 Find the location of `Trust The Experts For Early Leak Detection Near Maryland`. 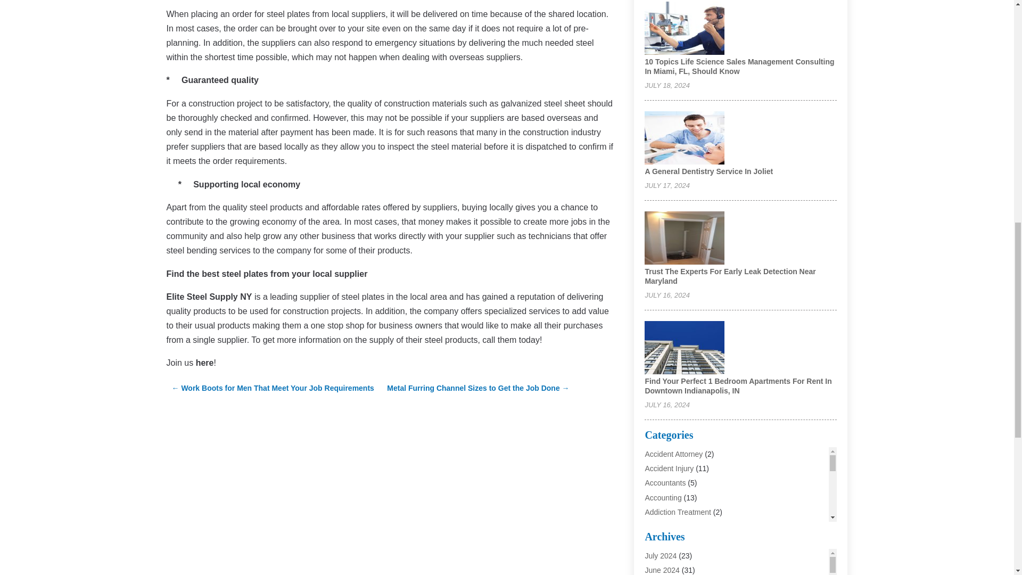

Trust The Experts For Early Leak Detection Near Maryland is located at coordinates (730, 276).